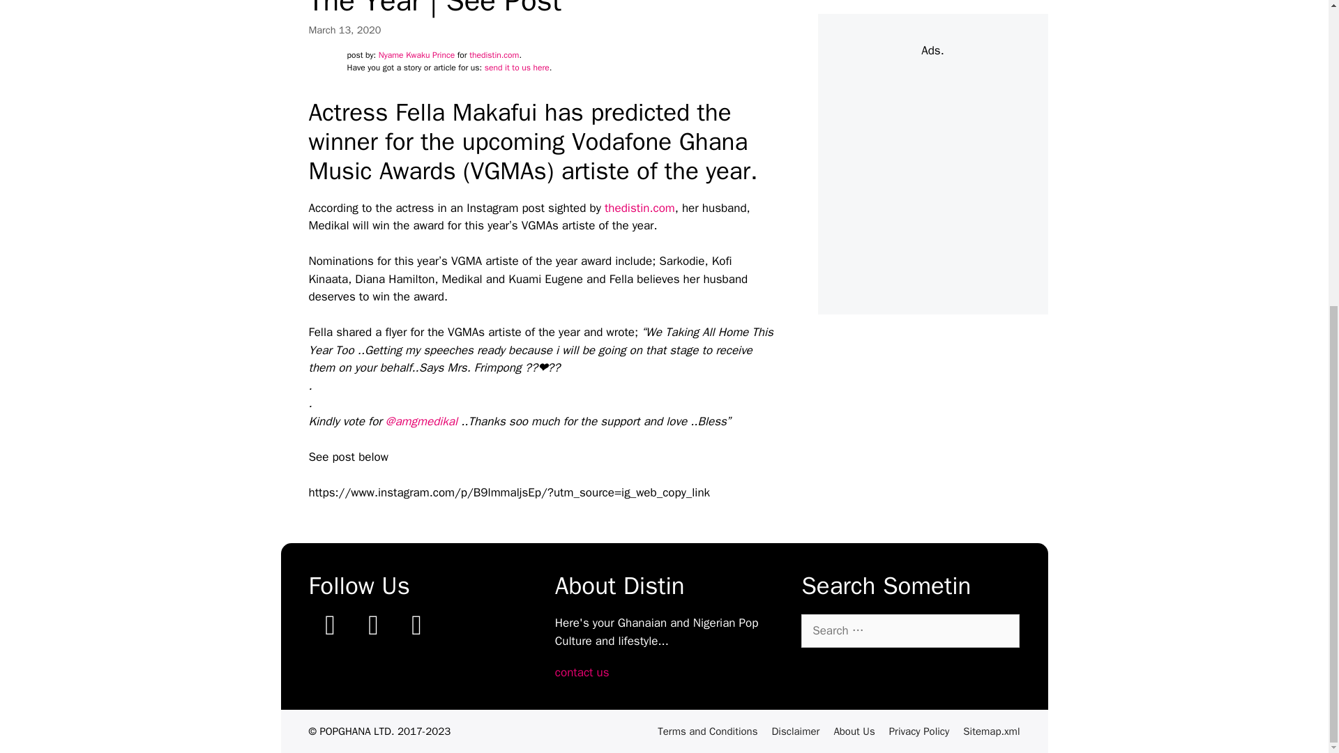 The image size is (1339, 753). Describe the element at coordinates (417, 55) in the screenshot. I see `Nyame Kwaku Prince` at that location.